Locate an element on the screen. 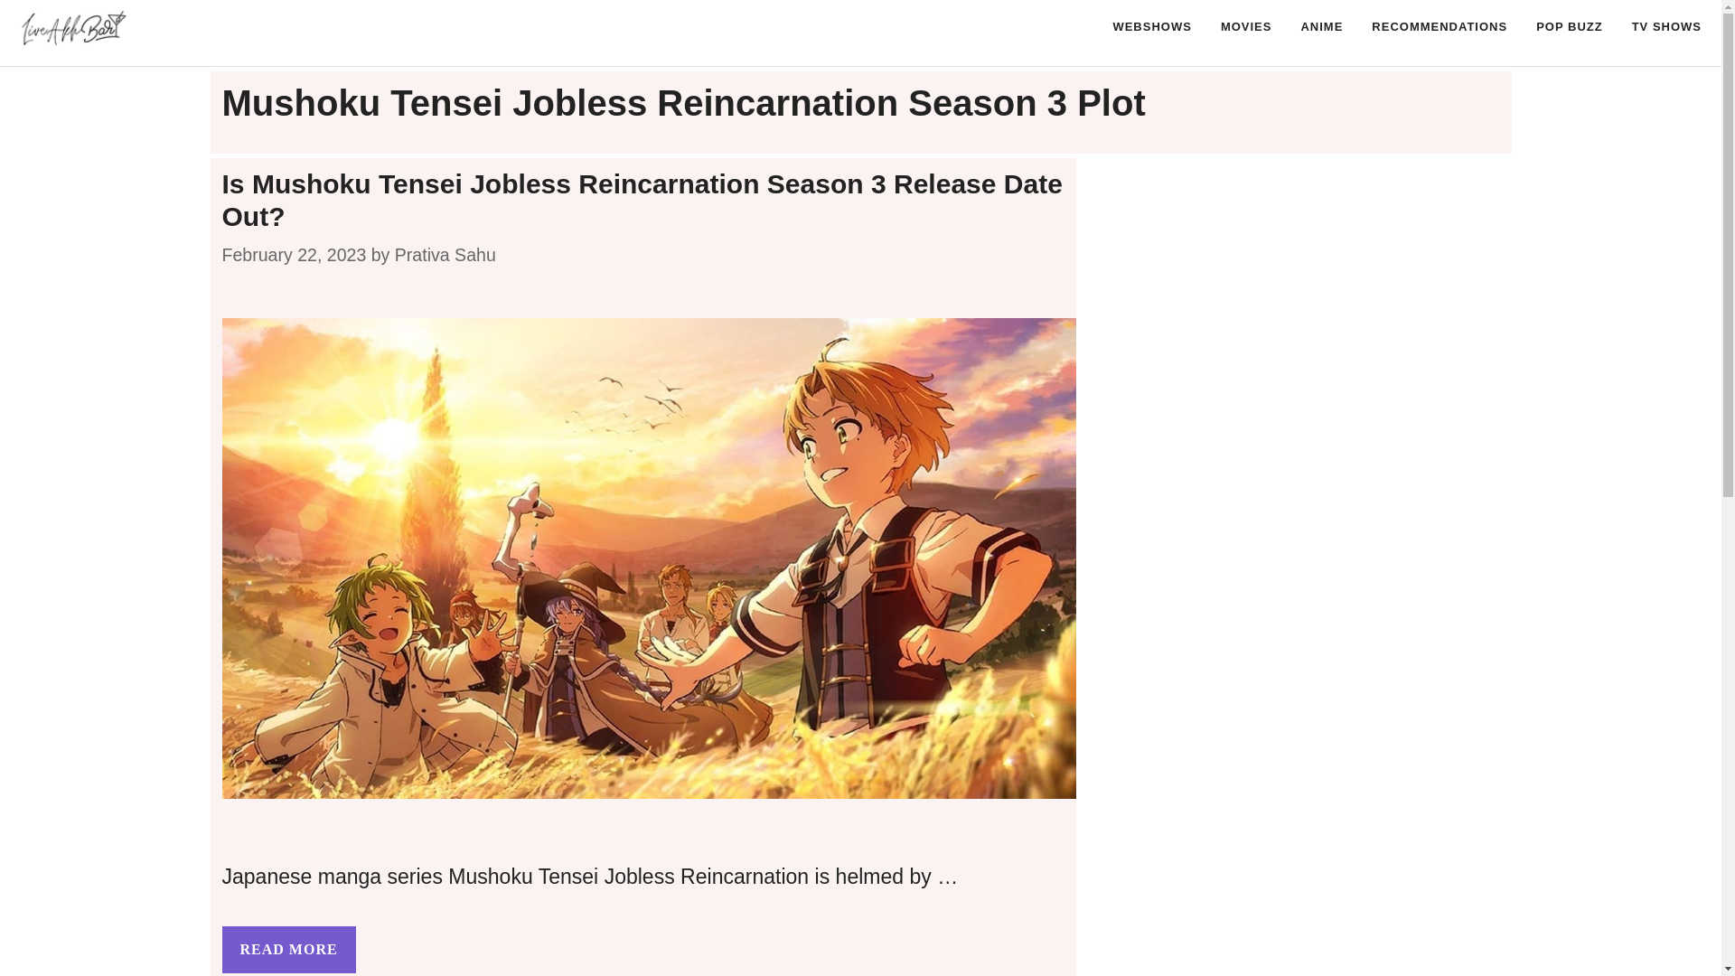  WEBSHOWS is located at coordinates (1151, 27).